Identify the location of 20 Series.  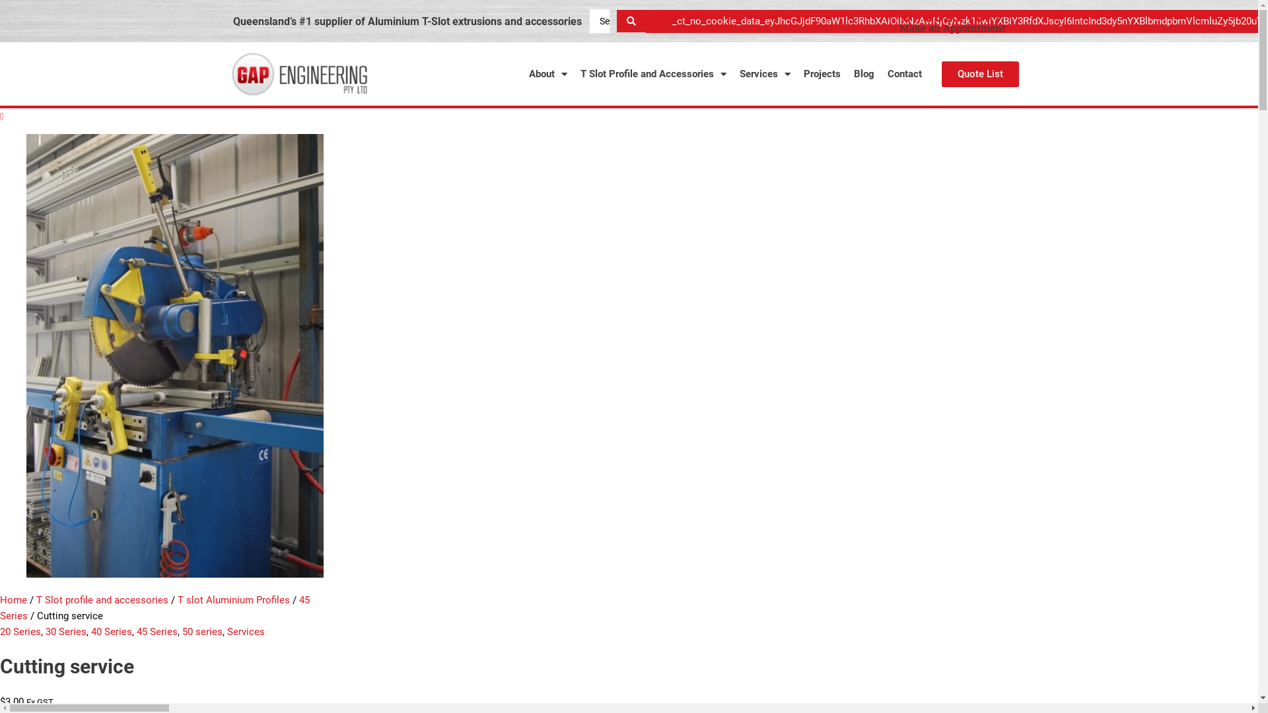
(20, 632).